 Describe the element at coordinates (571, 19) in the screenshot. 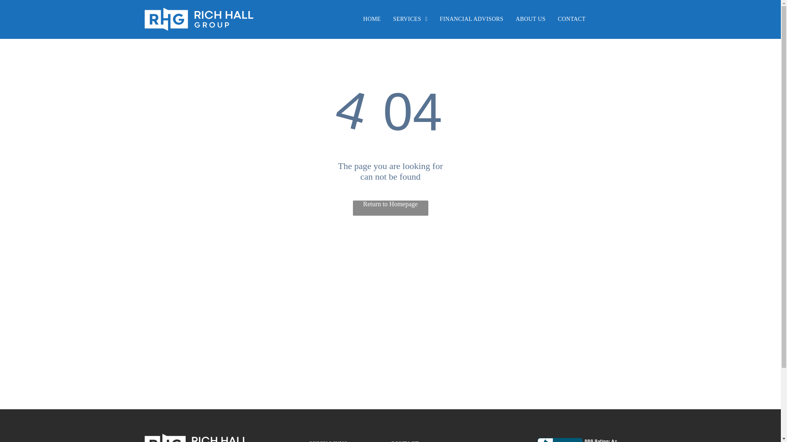

I see `CONTACT` at that location.